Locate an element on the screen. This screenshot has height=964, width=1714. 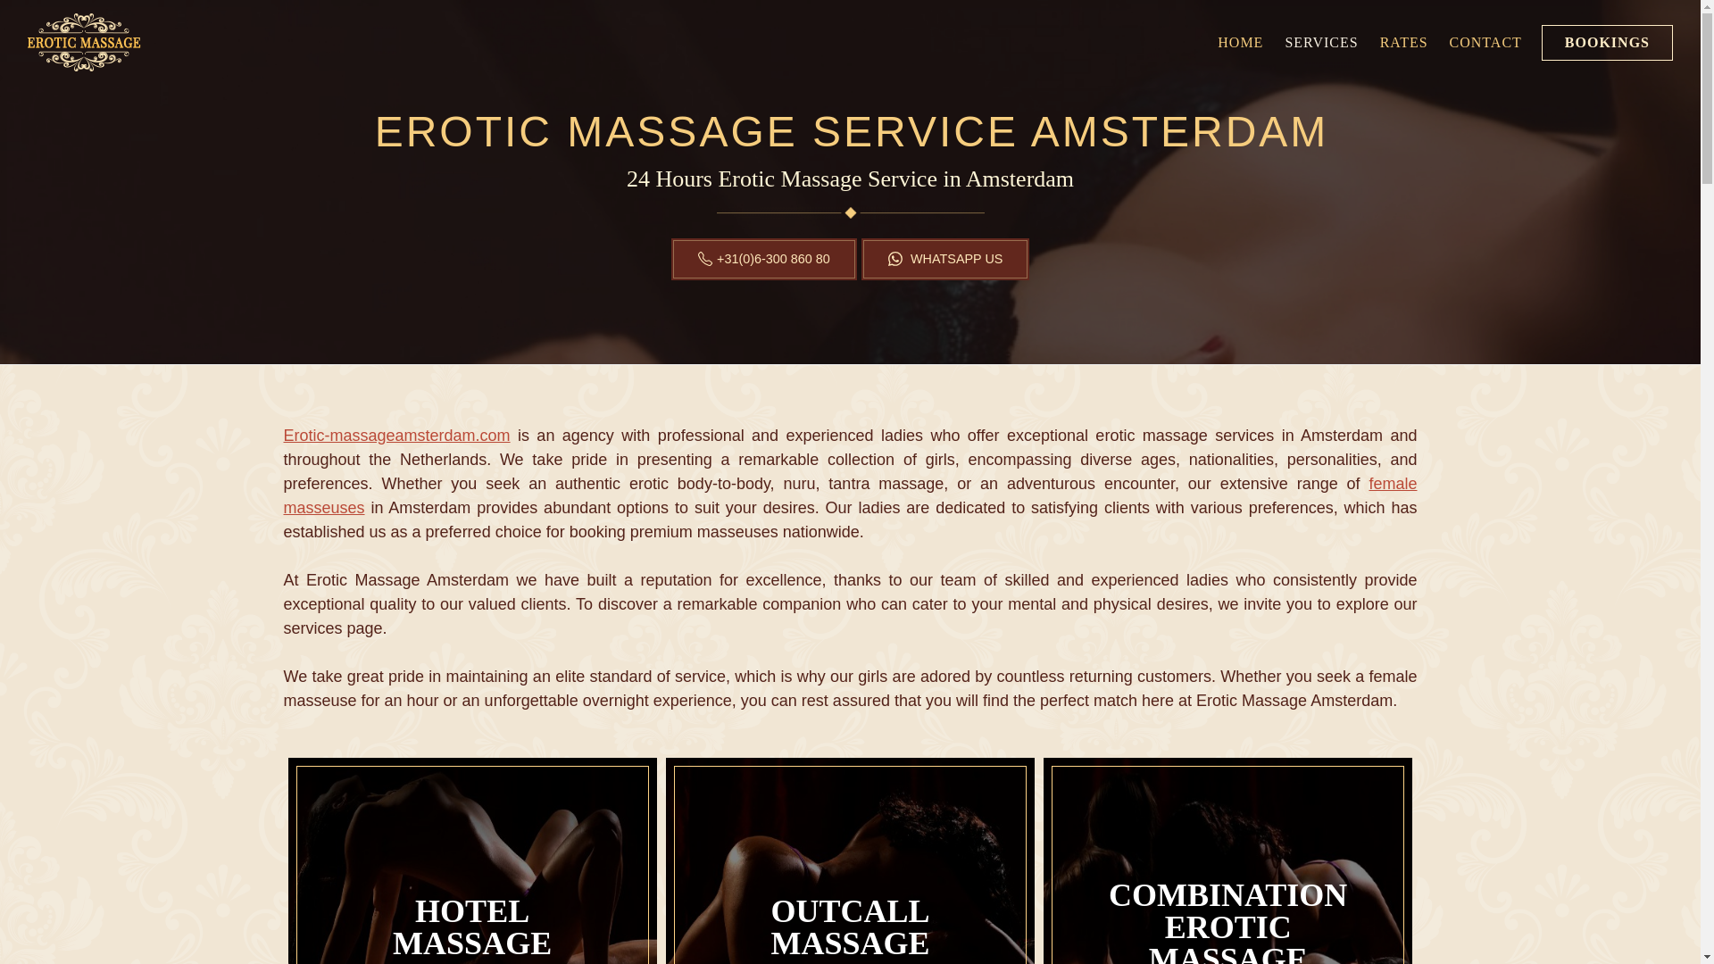
Rates is located at coordinates (1403, 43).